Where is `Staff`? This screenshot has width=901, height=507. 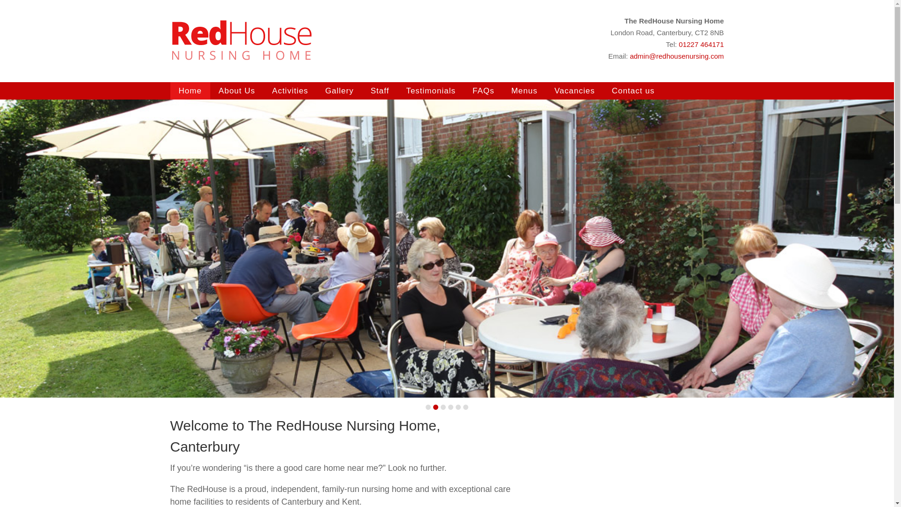
Staff is located at coordinates (380, 90).